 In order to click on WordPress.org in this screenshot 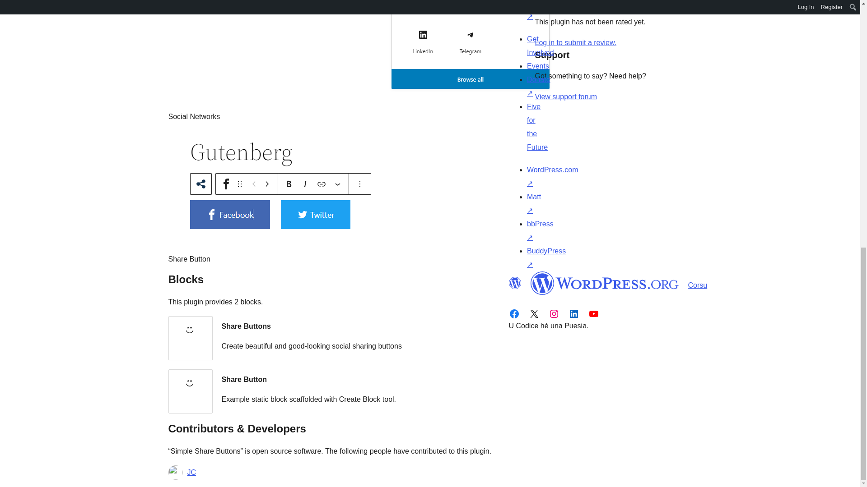, I will do `click(514, 283)`.